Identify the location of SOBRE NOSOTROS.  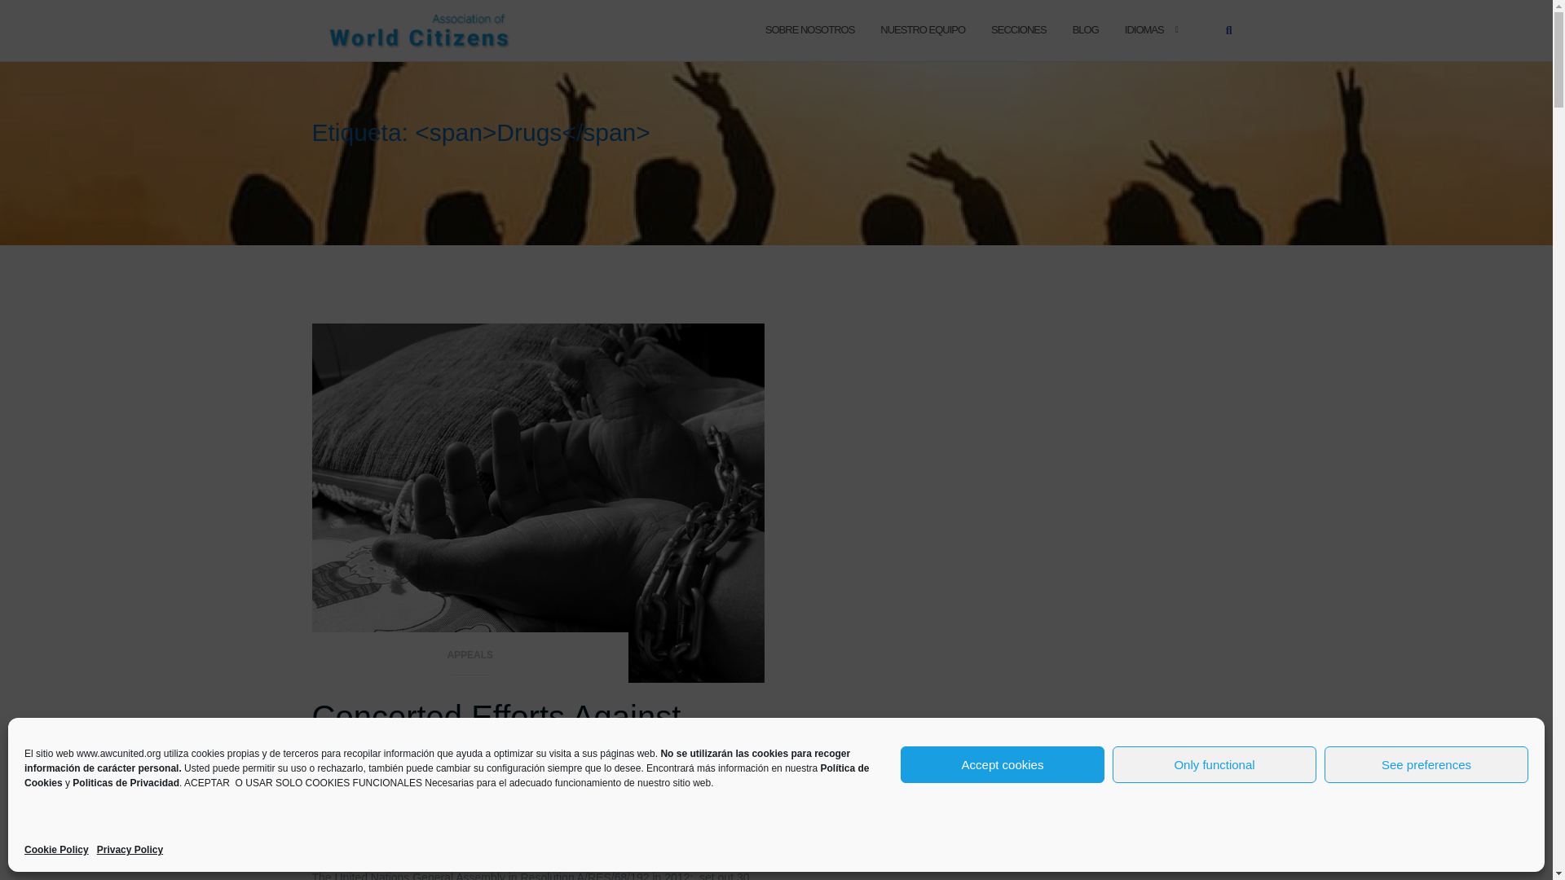
(809, 29).